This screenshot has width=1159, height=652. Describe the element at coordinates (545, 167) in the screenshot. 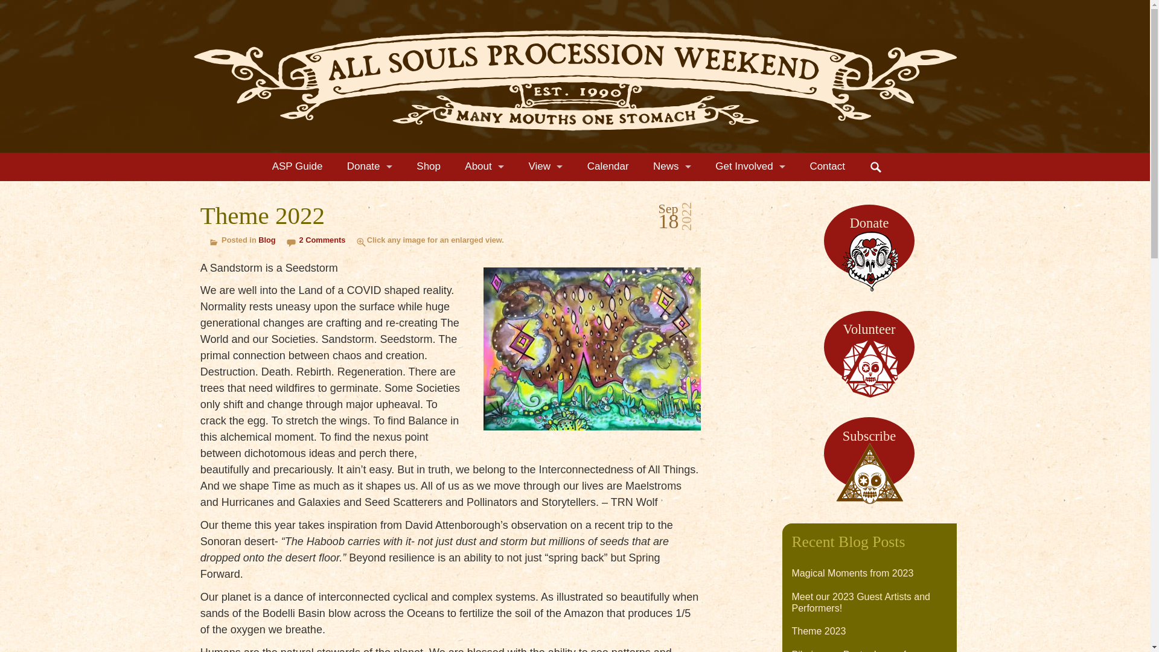

I see `View` at that location.